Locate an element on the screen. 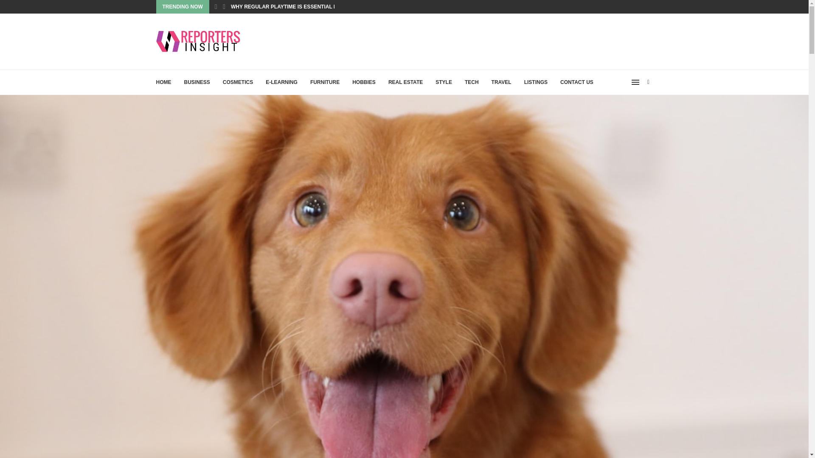 The width and height of the screenshot is (815, 458). REAL ESTATE is located at coordinates (406, 82).